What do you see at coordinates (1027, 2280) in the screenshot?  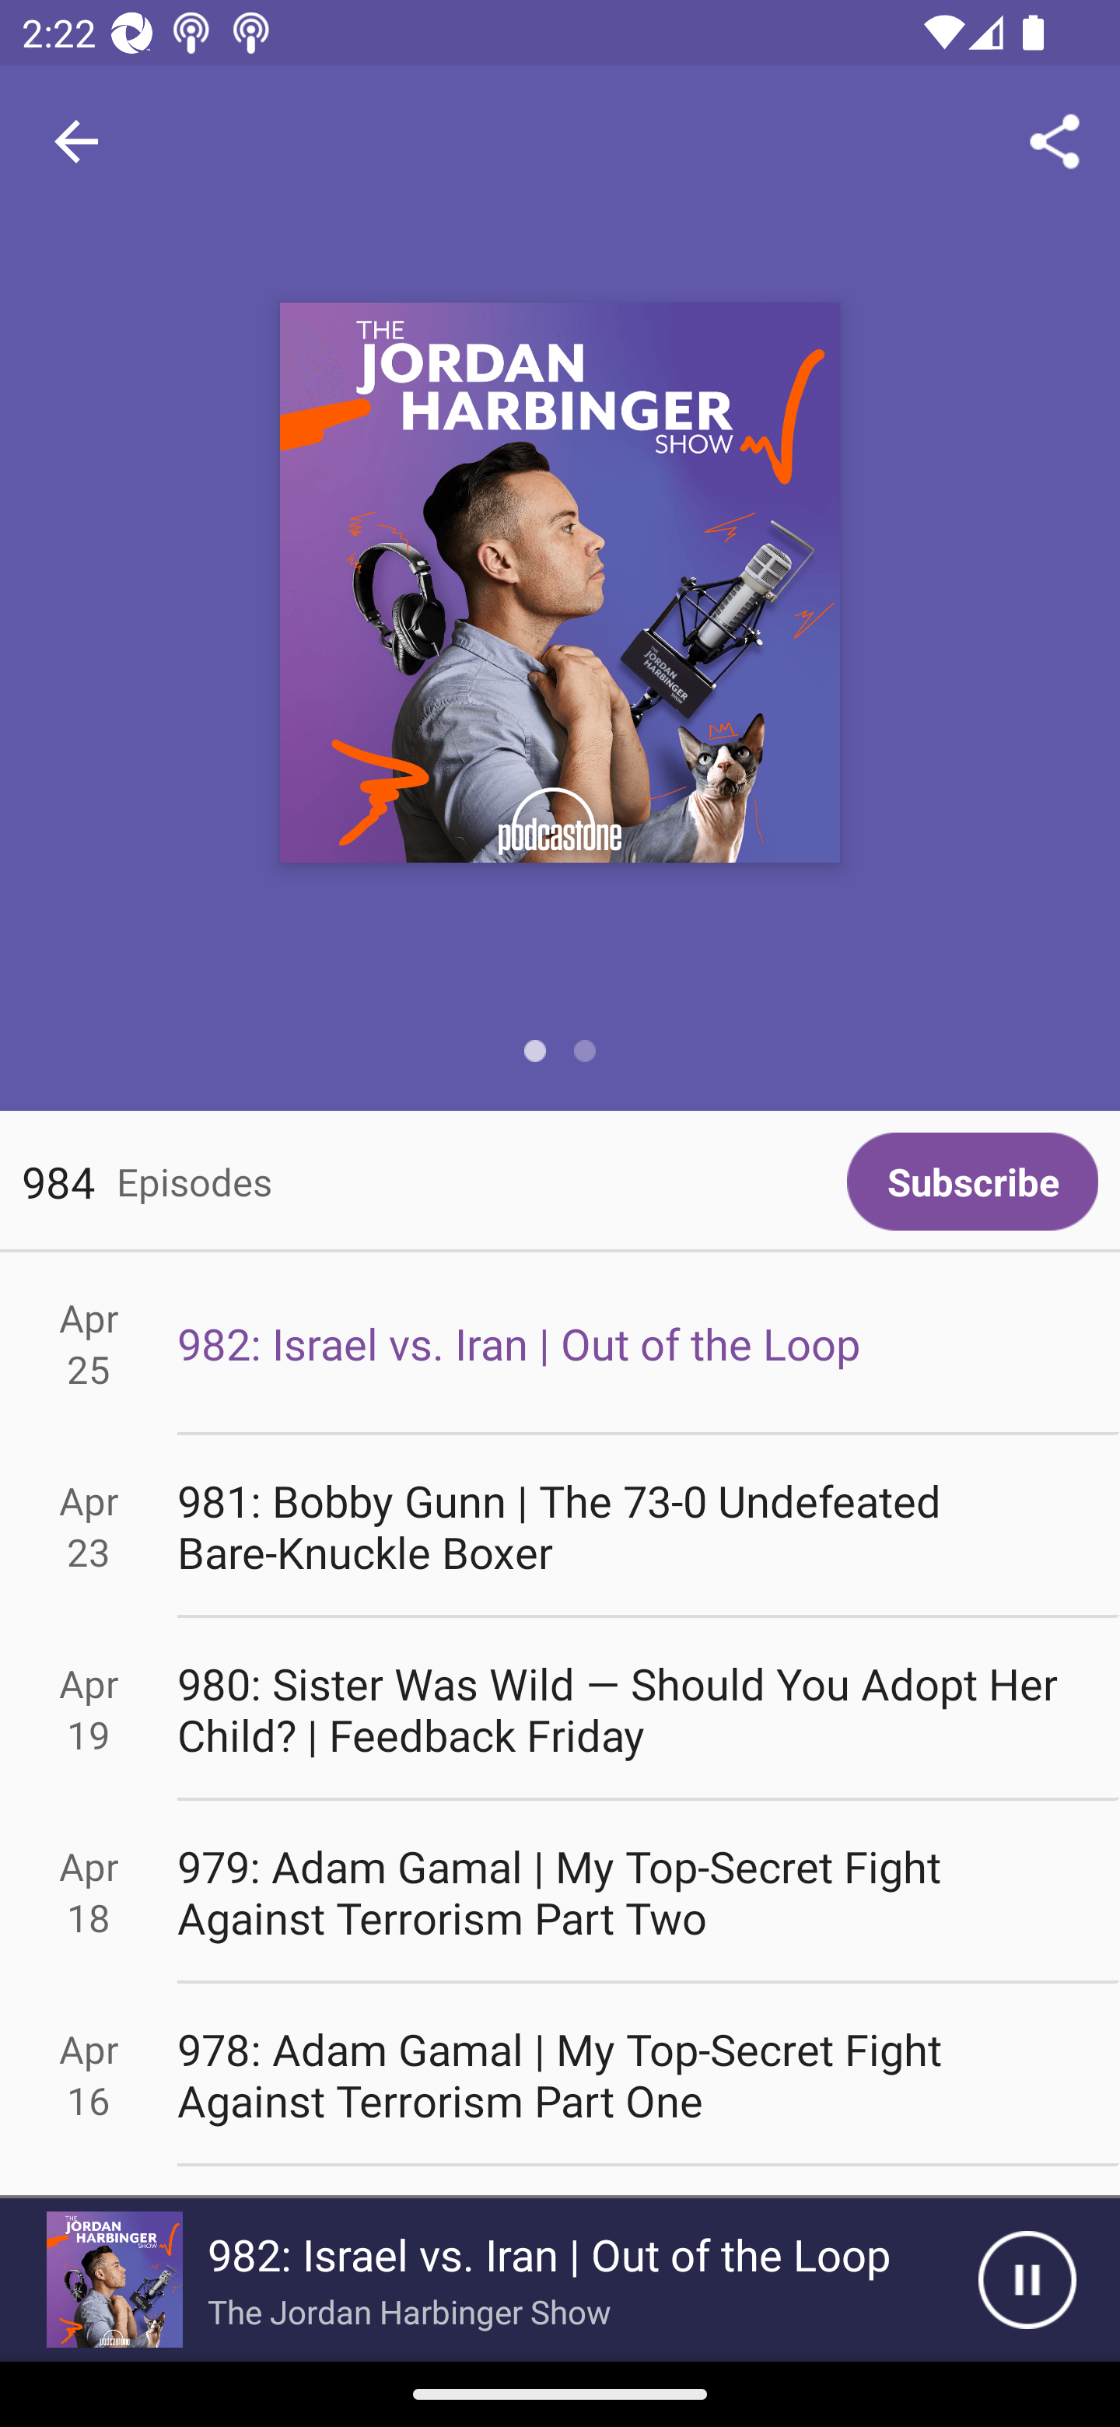 I see `Pause` at bounding box center [1027, 2280].